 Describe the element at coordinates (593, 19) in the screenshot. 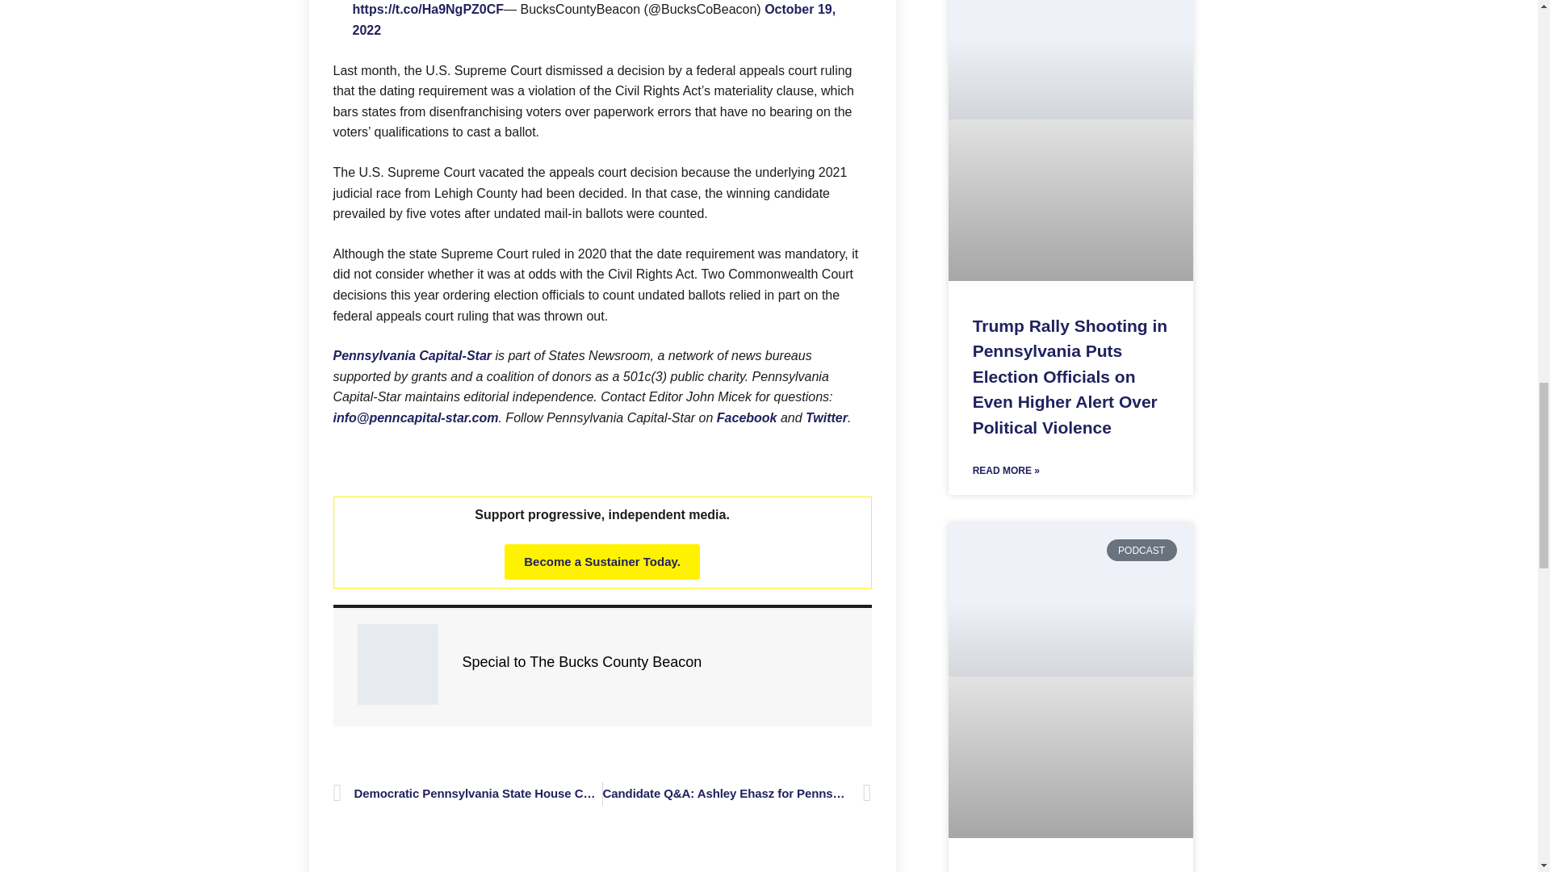

I see `October 19, 2022` at that location.